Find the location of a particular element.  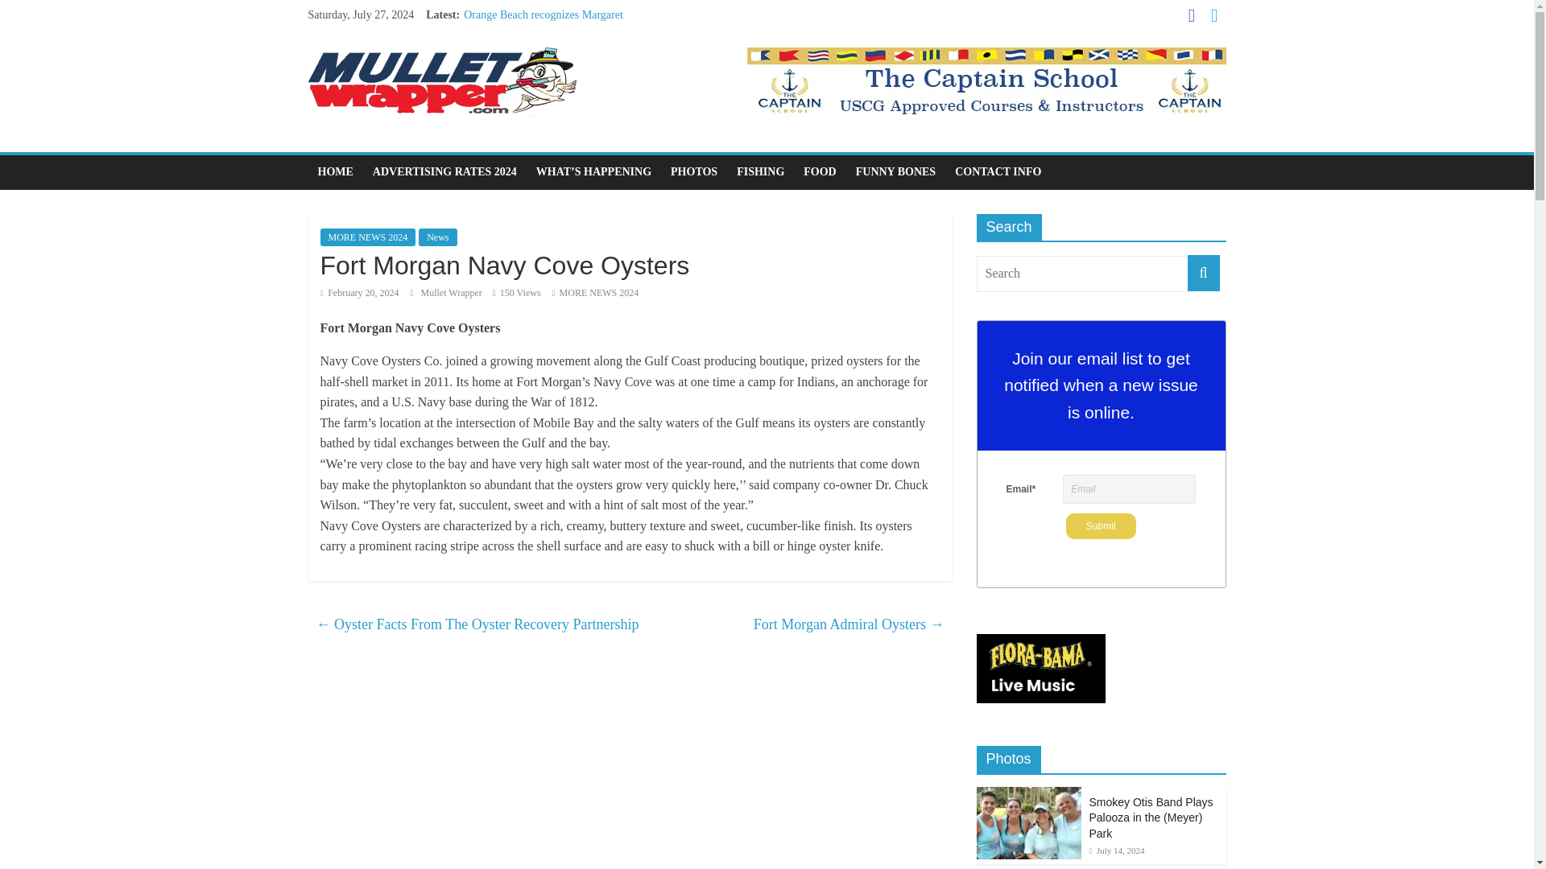

PHOTOS is located at coordinates (694, 172).